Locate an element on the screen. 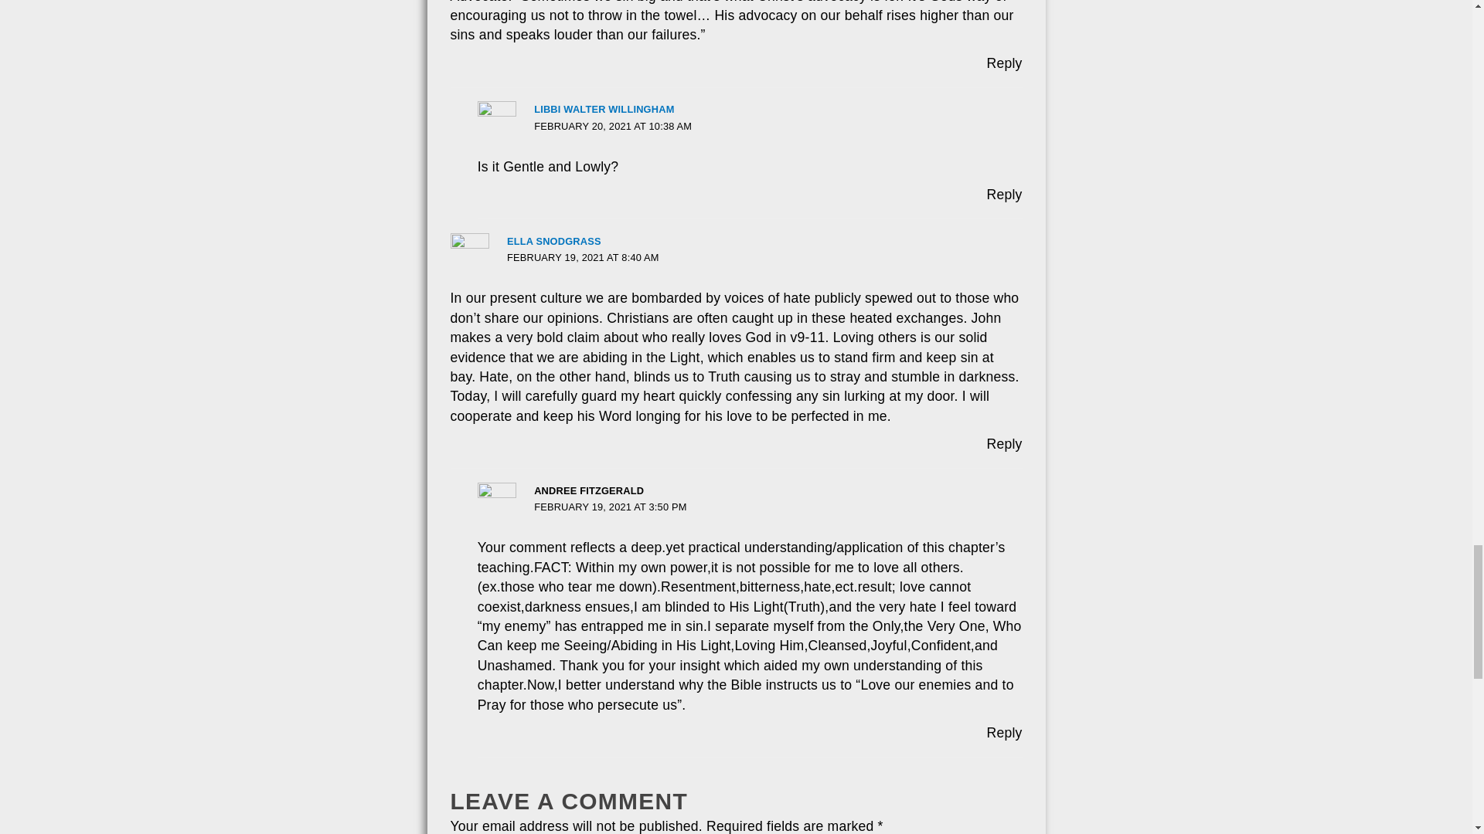  FEBRUARY 19, 2021 AT 3:50 PM is located at coordinates (610, 507).